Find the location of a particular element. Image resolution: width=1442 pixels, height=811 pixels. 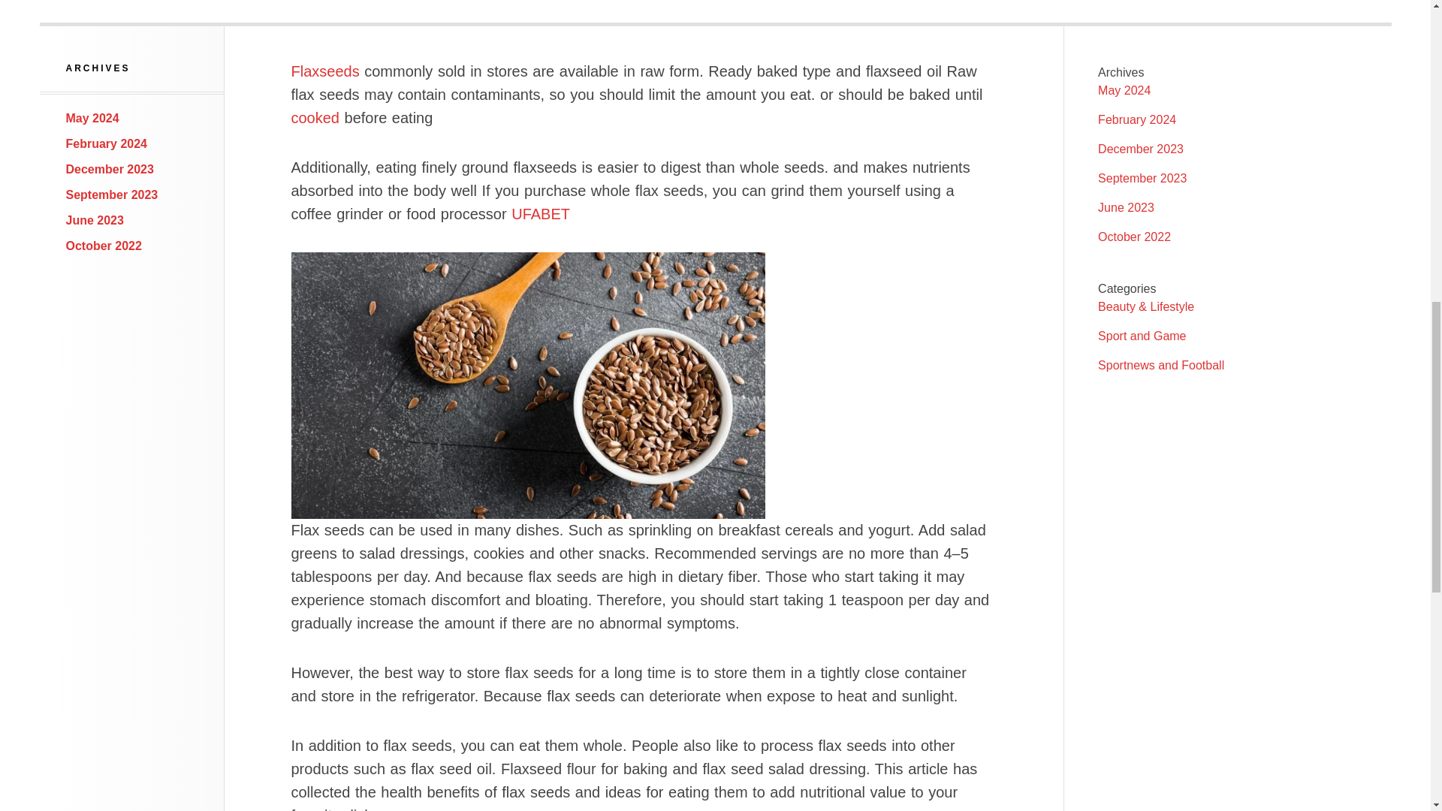

September 2023 is located at coordinates (113, 194).